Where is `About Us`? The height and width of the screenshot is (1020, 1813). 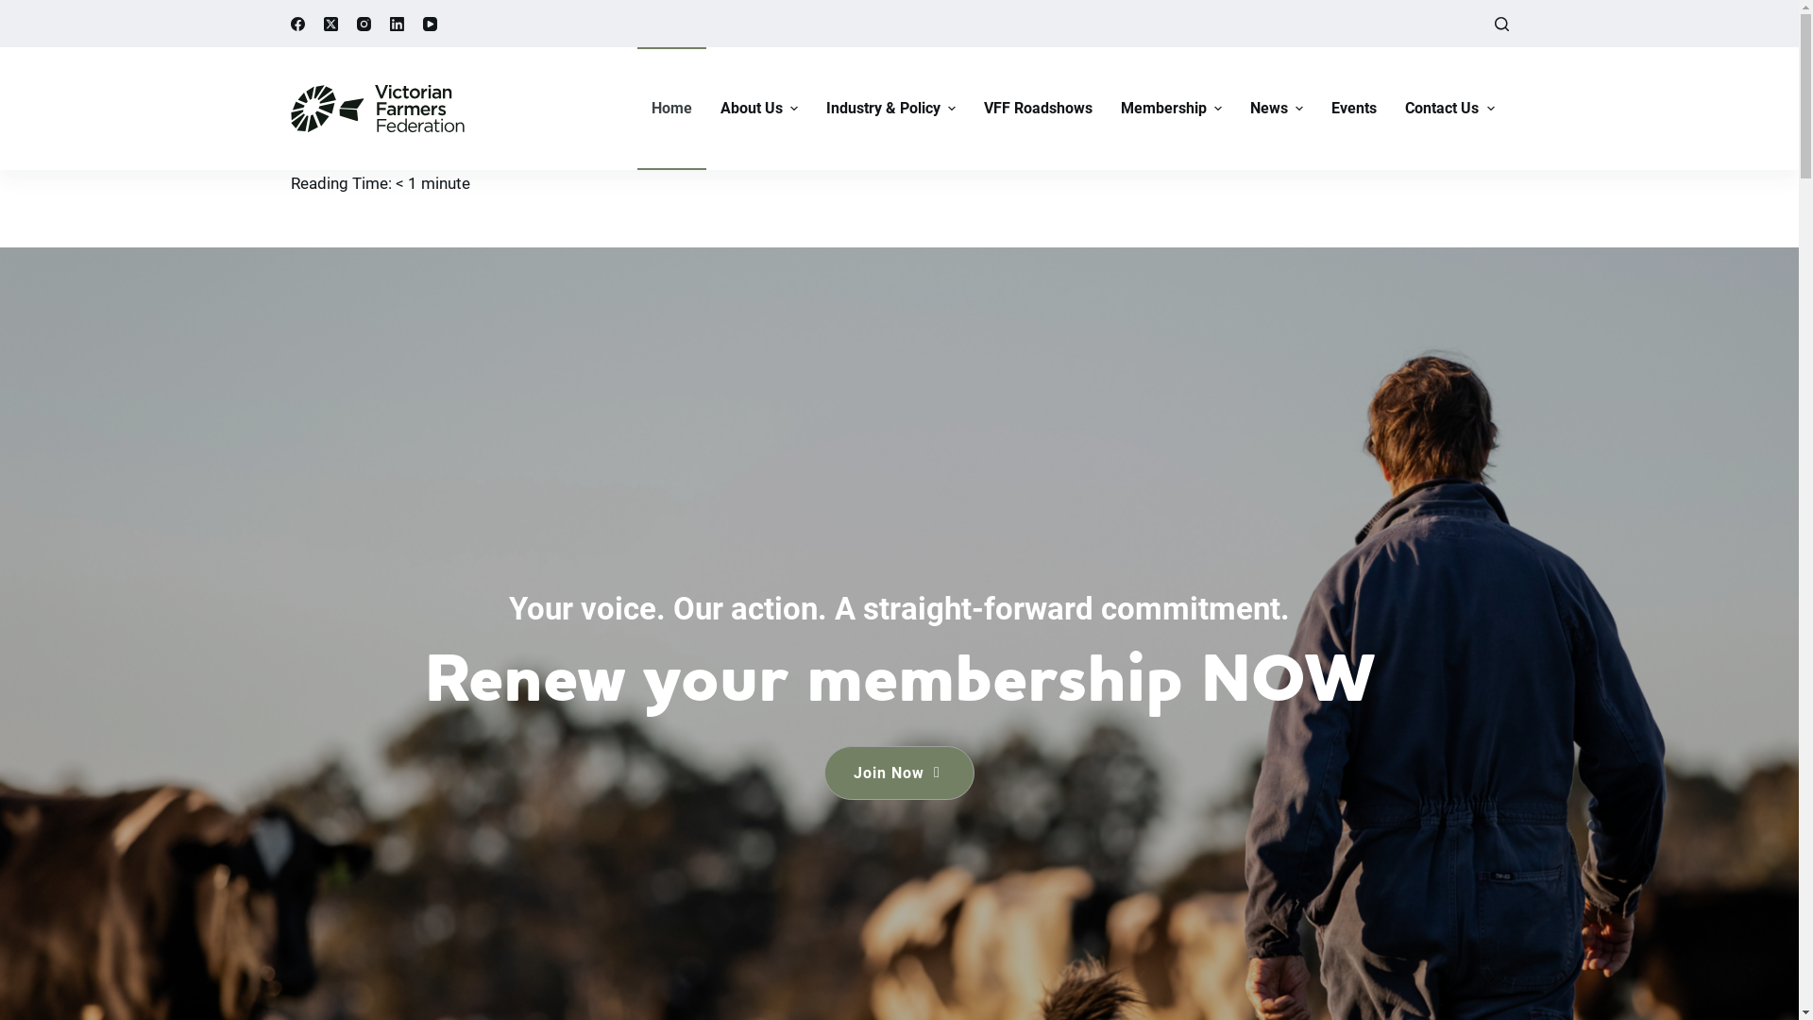
About Us is located at coordinates (759, 109).